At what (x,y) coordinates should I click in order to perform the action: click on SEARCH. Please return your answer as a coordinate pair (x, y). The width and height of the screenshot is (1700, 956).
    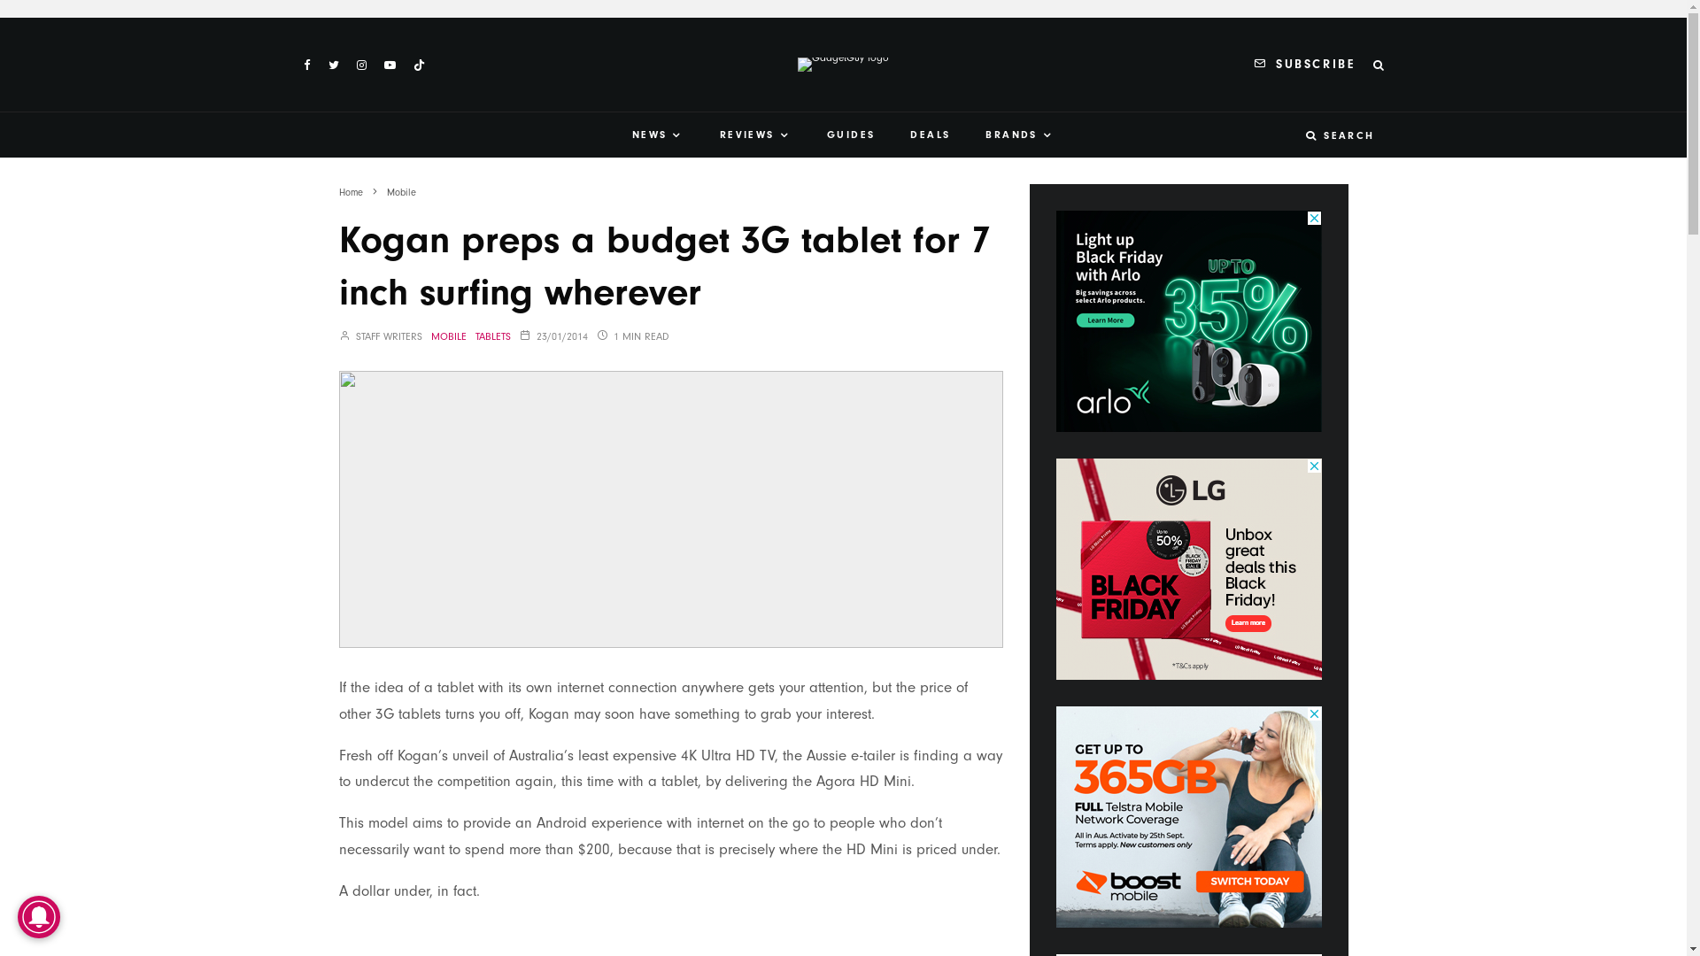
    Looking at the image, I should click on (1341, 135).